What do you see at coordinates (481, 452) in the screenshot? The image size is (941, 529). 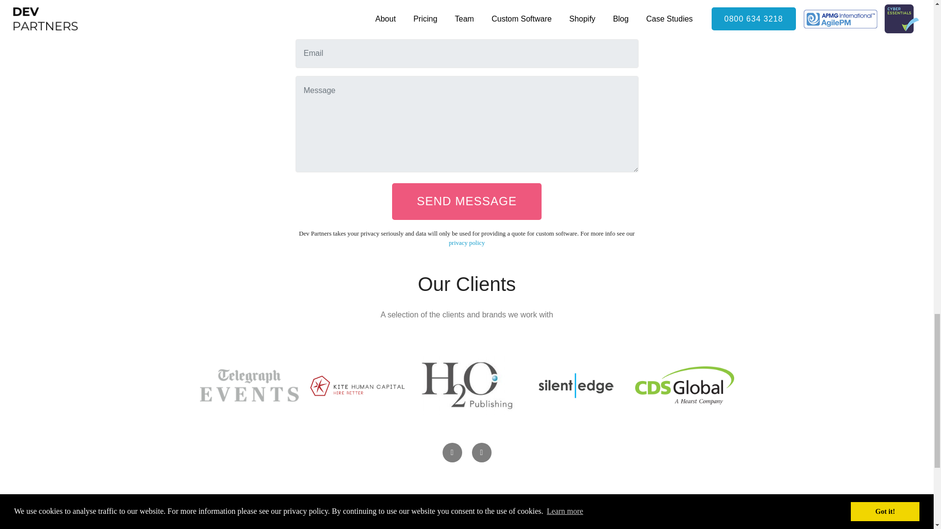 I see `Next` at bounding box center [481, 452].